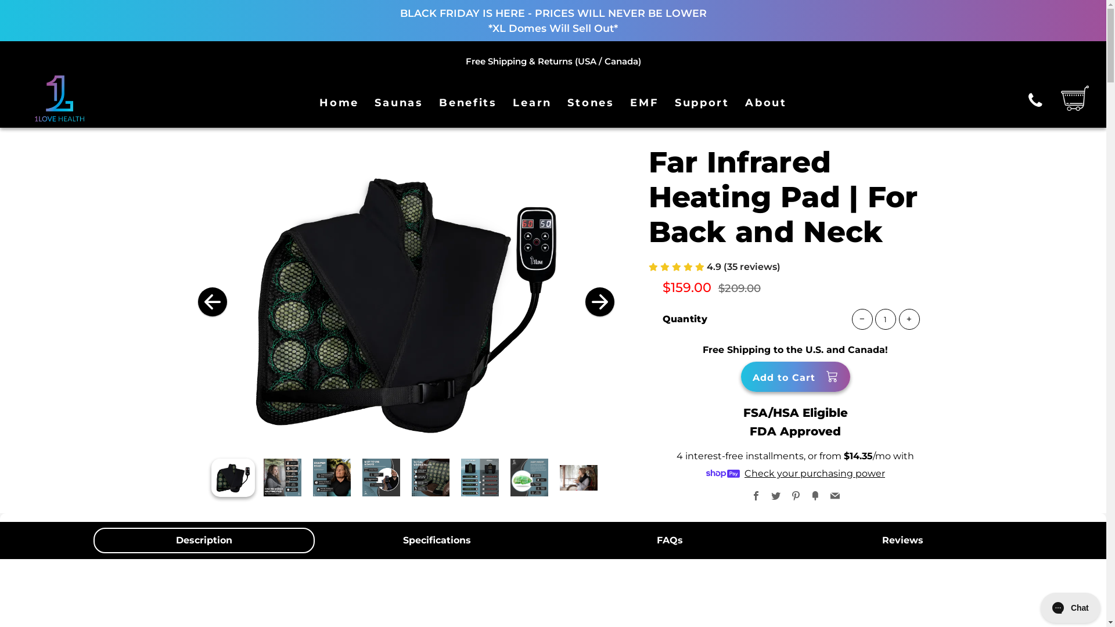  What do you see at coordinates (902, 540) in the screenshot?
I see `Reviews` at bounding box center [902, 540].